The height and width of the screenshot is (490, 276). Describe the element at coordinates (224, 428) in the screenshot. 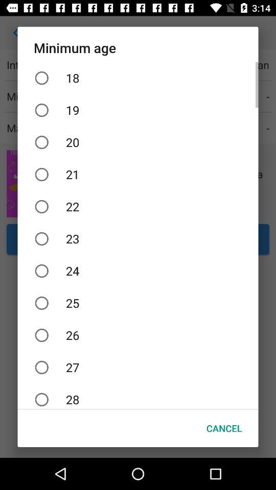

I see `jump to the cancel button` at that location.